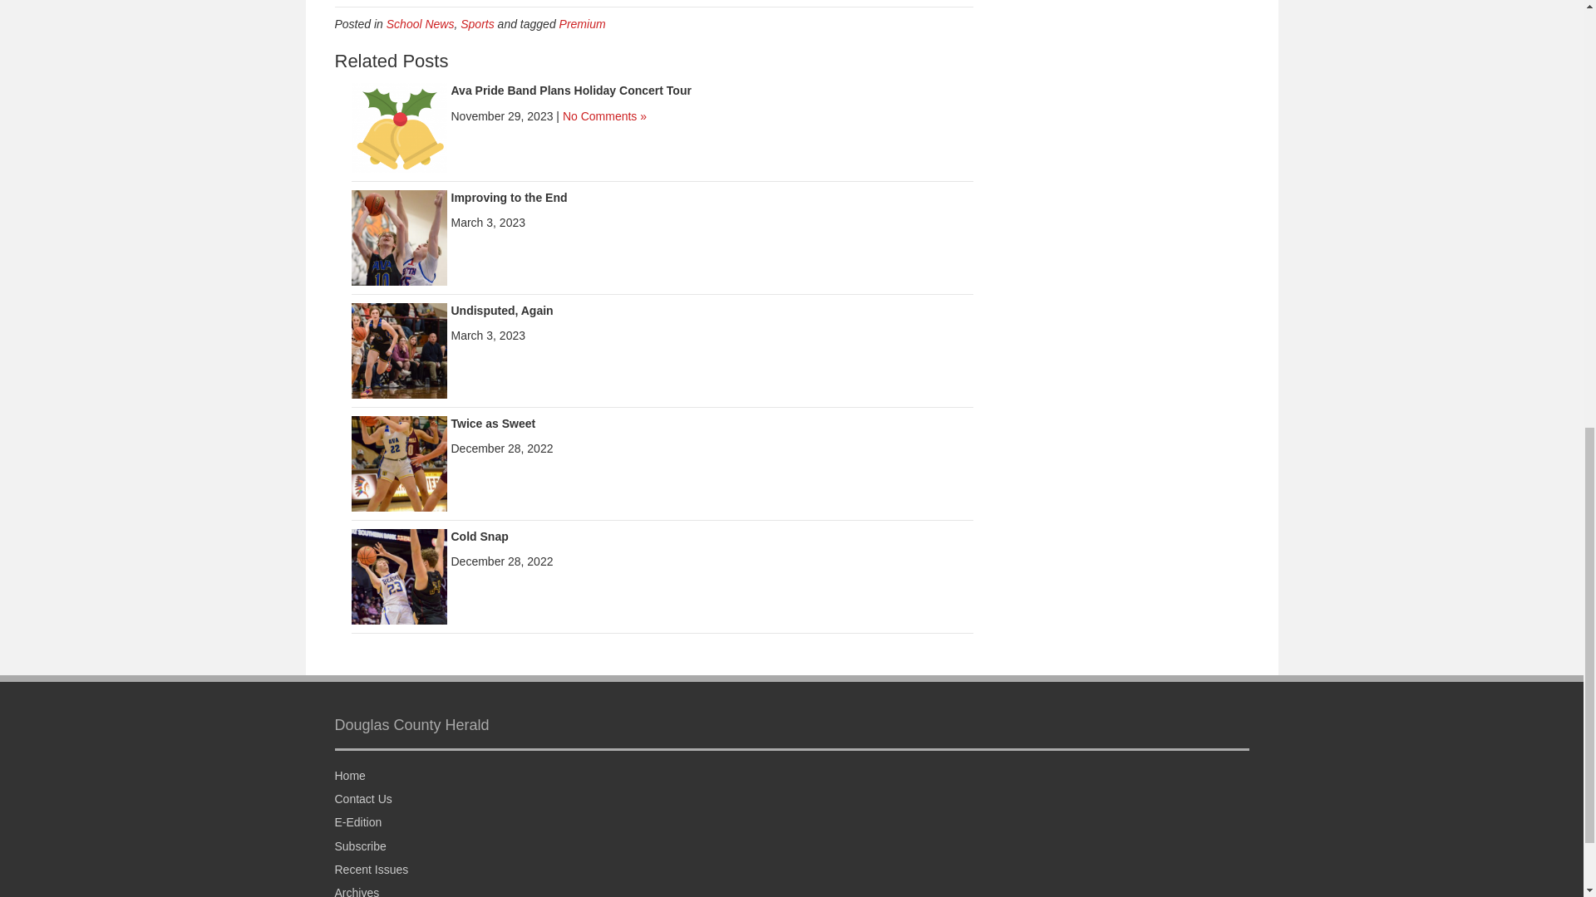 The width and height of the screenshot is (1596, 897). What do you see at coordinates (570, 90) in the screenshot?
I see `Ava Pride Band Plans Holiday Concert Tour` at bounding box center [570, 90].